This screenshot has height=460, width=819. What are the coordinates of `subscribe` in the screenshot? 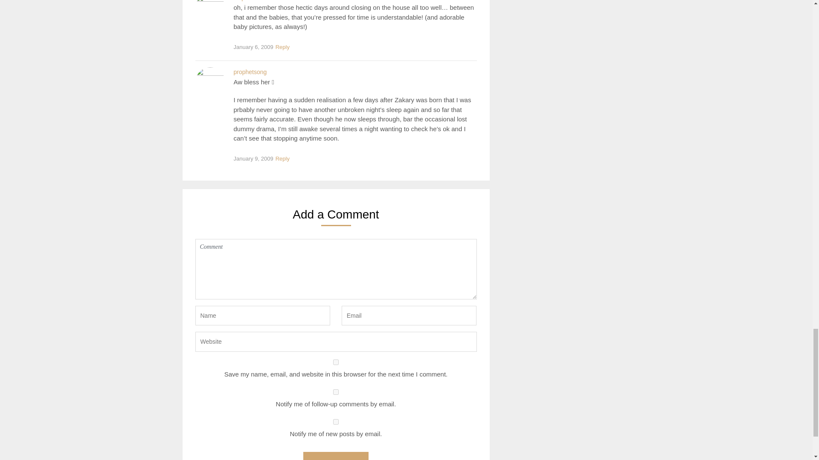 It's located at (336, 392).